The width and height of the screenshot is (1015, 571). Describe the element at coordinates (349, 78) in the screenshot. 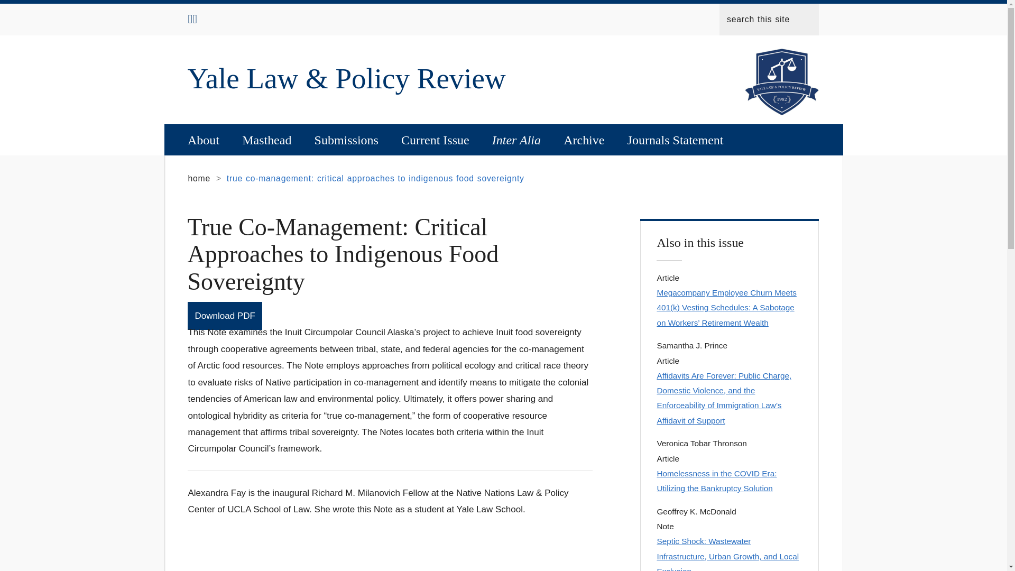

I see `Home` at that location.